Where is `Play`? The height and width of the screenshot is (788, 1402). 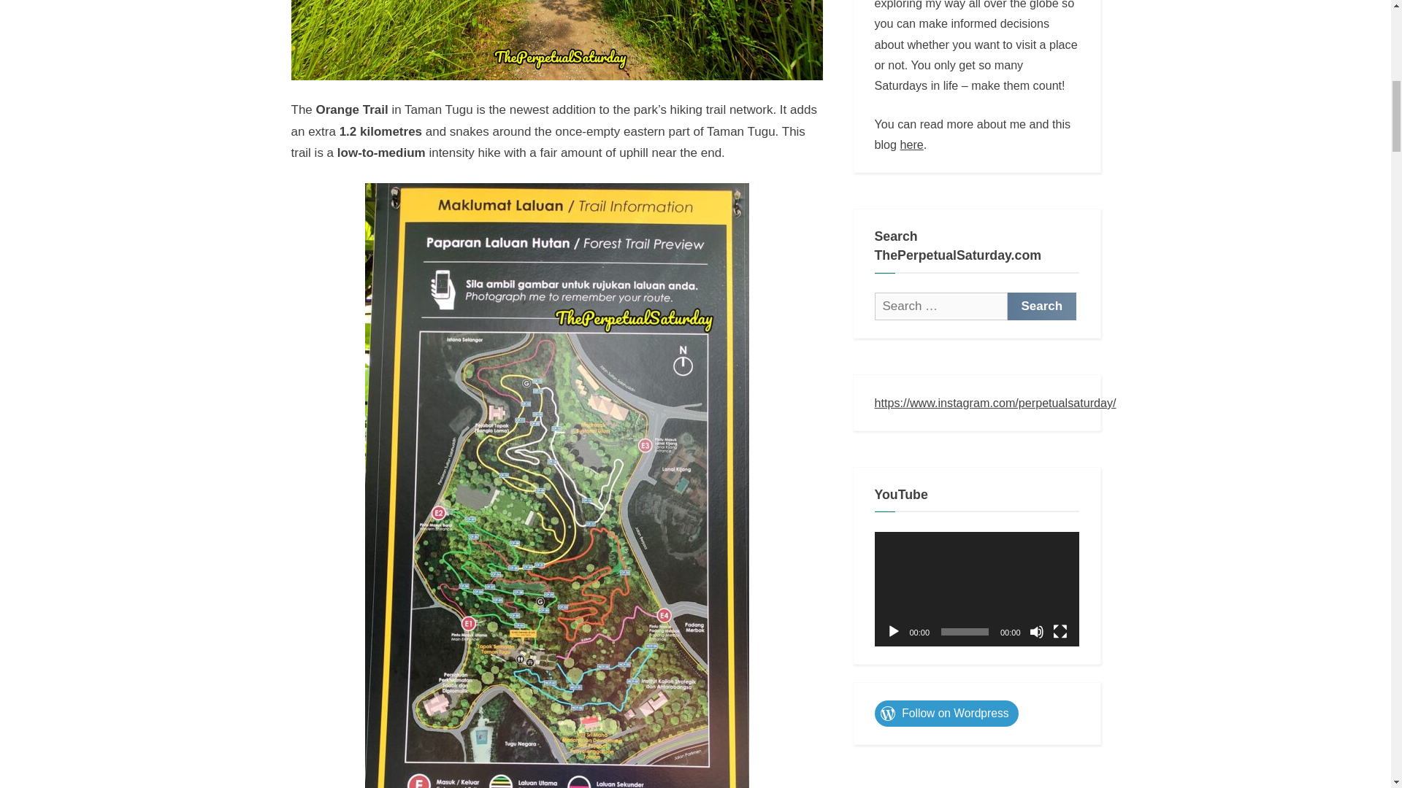 Play is located at coordinates (894, 632).